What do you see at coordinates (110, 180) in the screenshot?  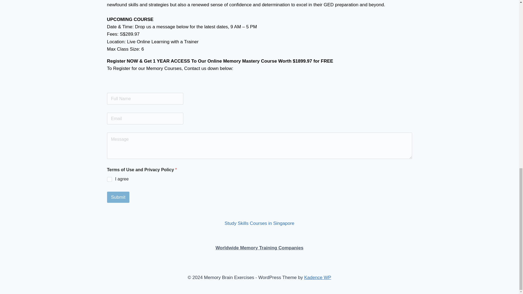 I see `I agree` at bounding box center [110, 180].